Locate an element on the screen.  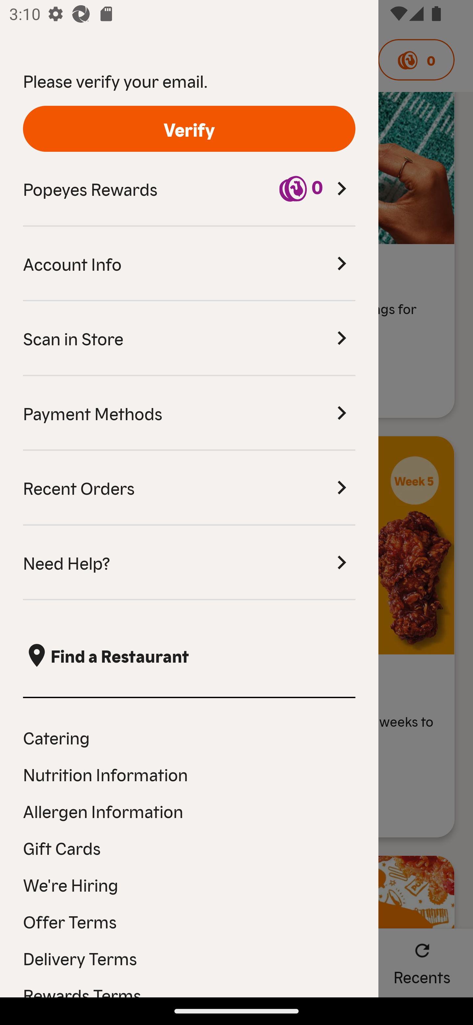
Account Info Account Info  is located at coordinates (189, 264).